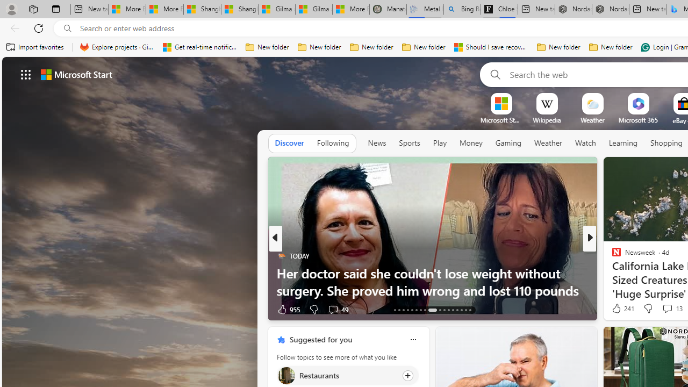 This screenshot has height=387, width=688. I want to click on View comments 49 Comment, so click(338, 309).